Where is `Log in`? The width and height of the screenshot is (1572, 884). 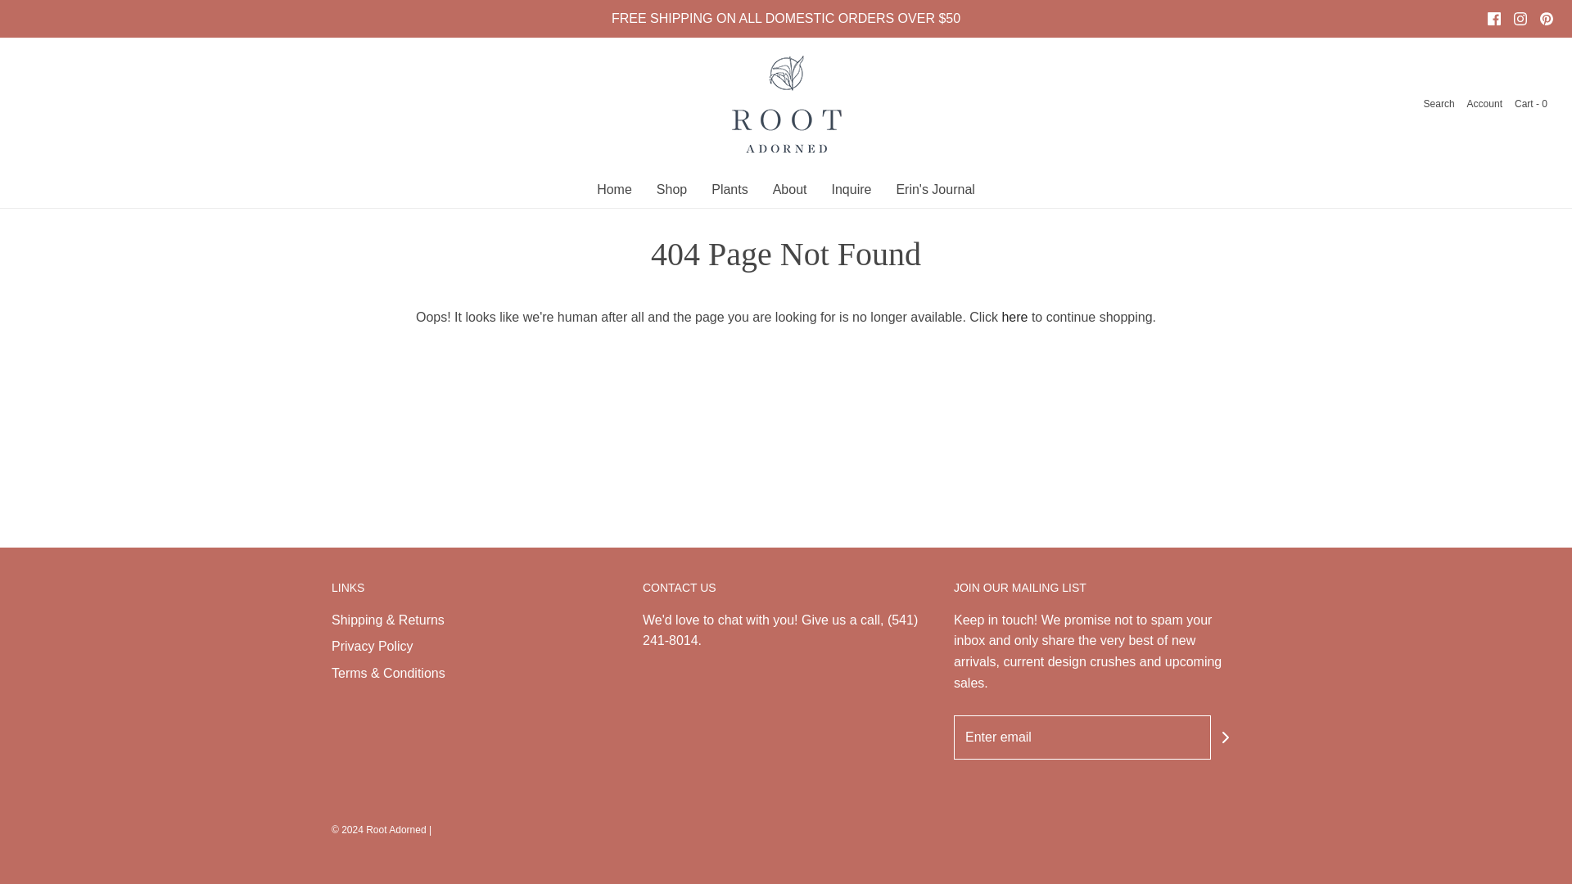
Log in is located at coordinates (1484, 104).